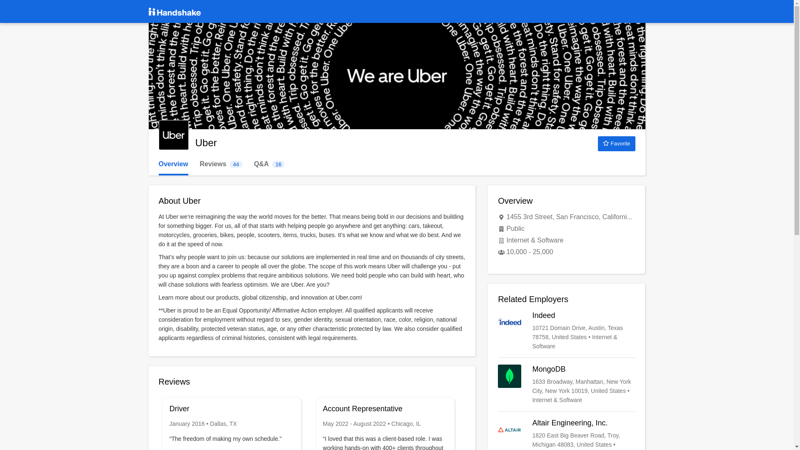 Image resolution: width=800 pixels, height=450 pixels. Describe the element at coordinates (173, 164) in the screenshot. I see `Overview` at that location.